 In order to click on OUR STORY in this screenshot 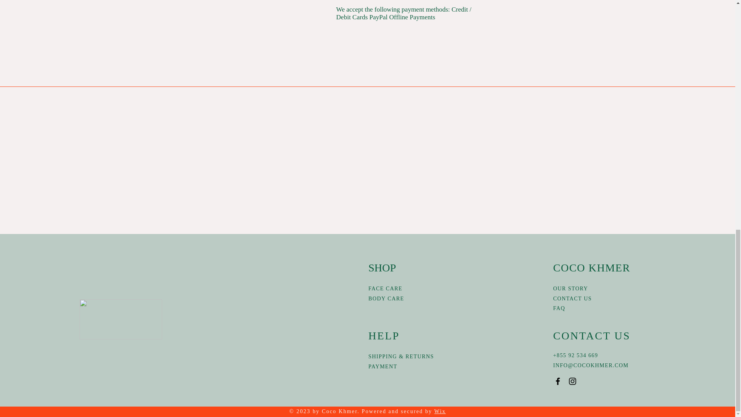, I will do `click(570, 288)`.